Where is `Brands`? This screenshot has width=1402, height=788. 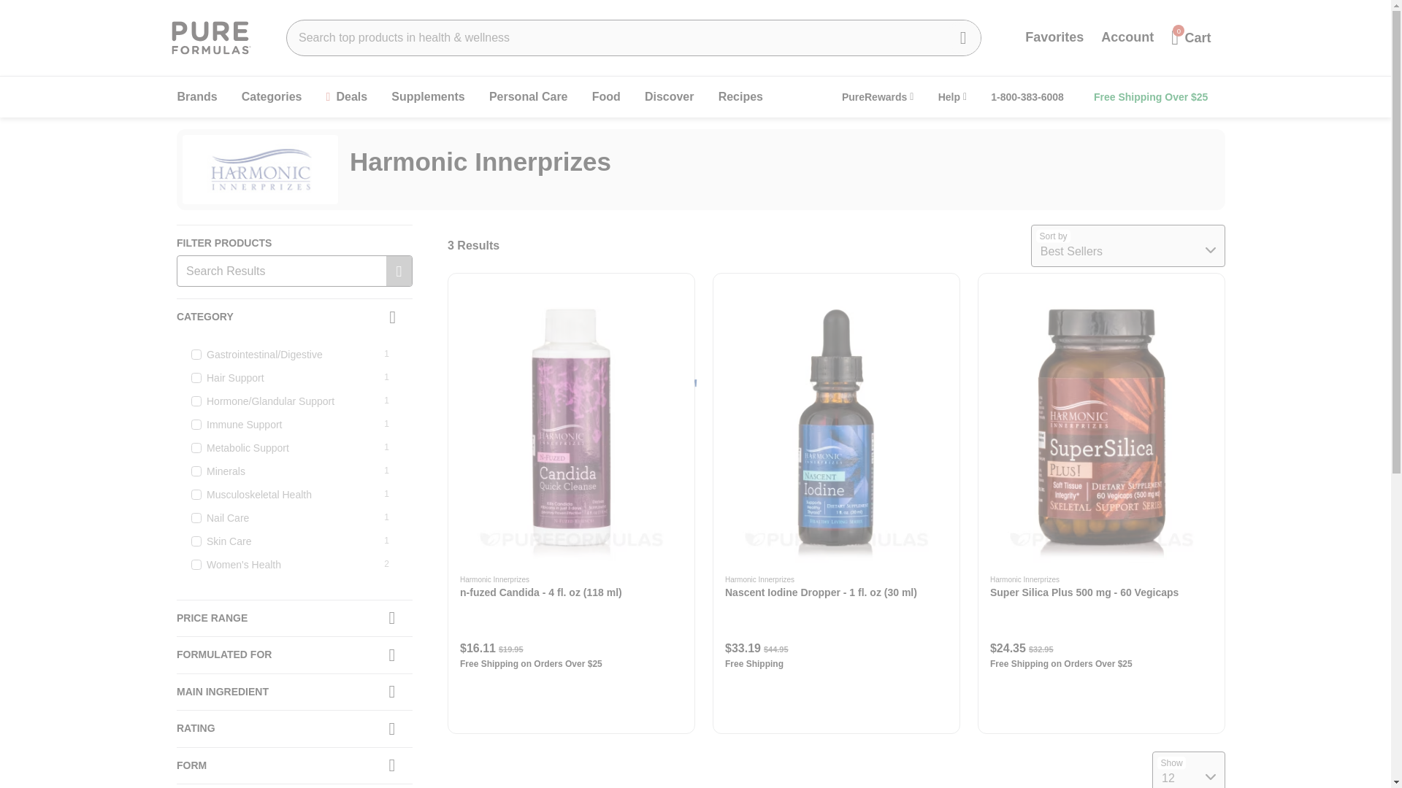 Brands is located at coordinates (197, 97).